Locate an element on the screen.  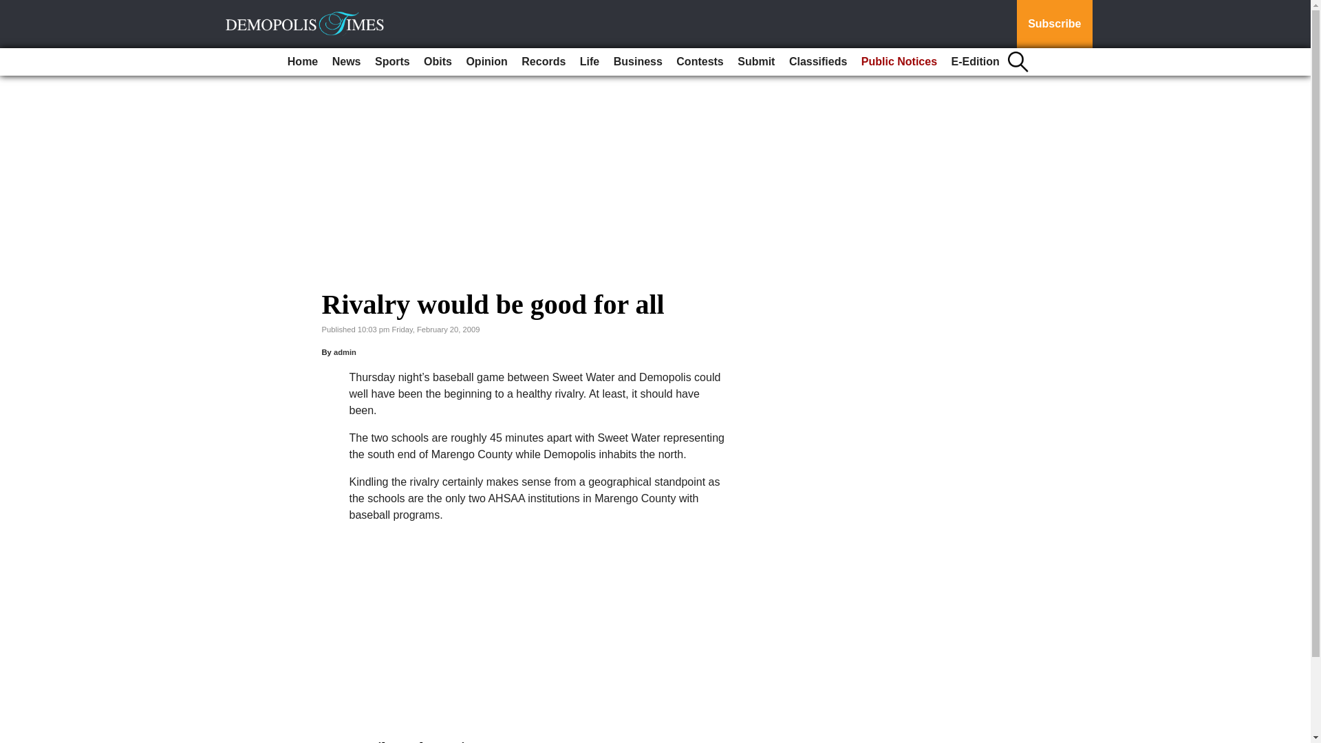
Public Notices is located at coordinates (899, 62).